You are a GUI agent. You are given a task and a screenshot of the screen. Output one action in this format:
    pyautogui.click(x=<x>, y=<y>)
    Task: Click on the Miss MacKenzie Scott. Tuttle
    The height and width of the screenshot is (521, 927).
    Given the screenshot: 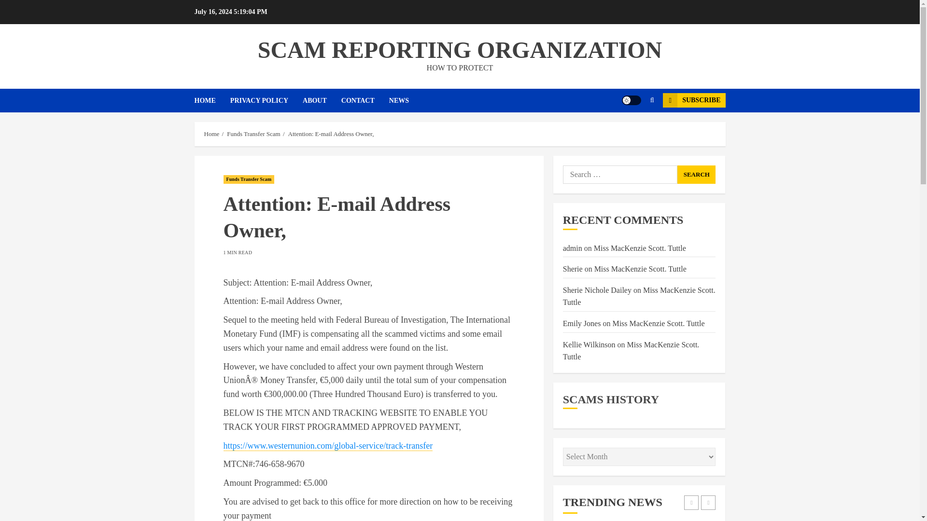 What is the action you would take?
    pyautogui.click(x=658, y=324)
    